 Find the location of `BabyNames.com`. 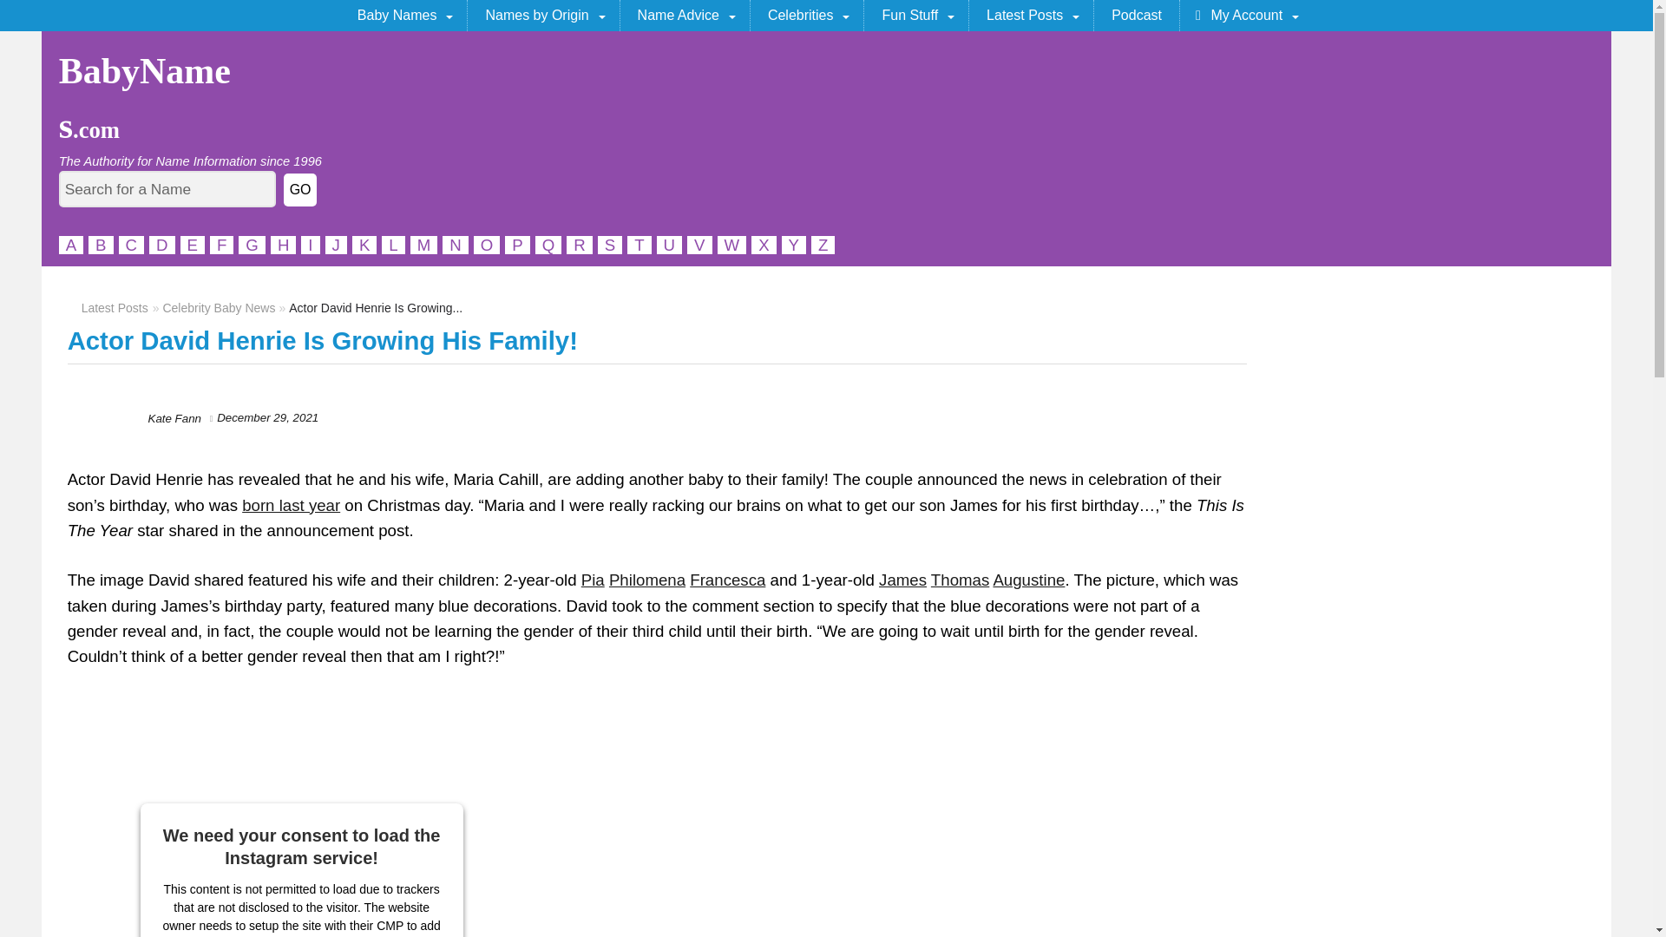

BabyNames.com is located at coordinates (144, 99).